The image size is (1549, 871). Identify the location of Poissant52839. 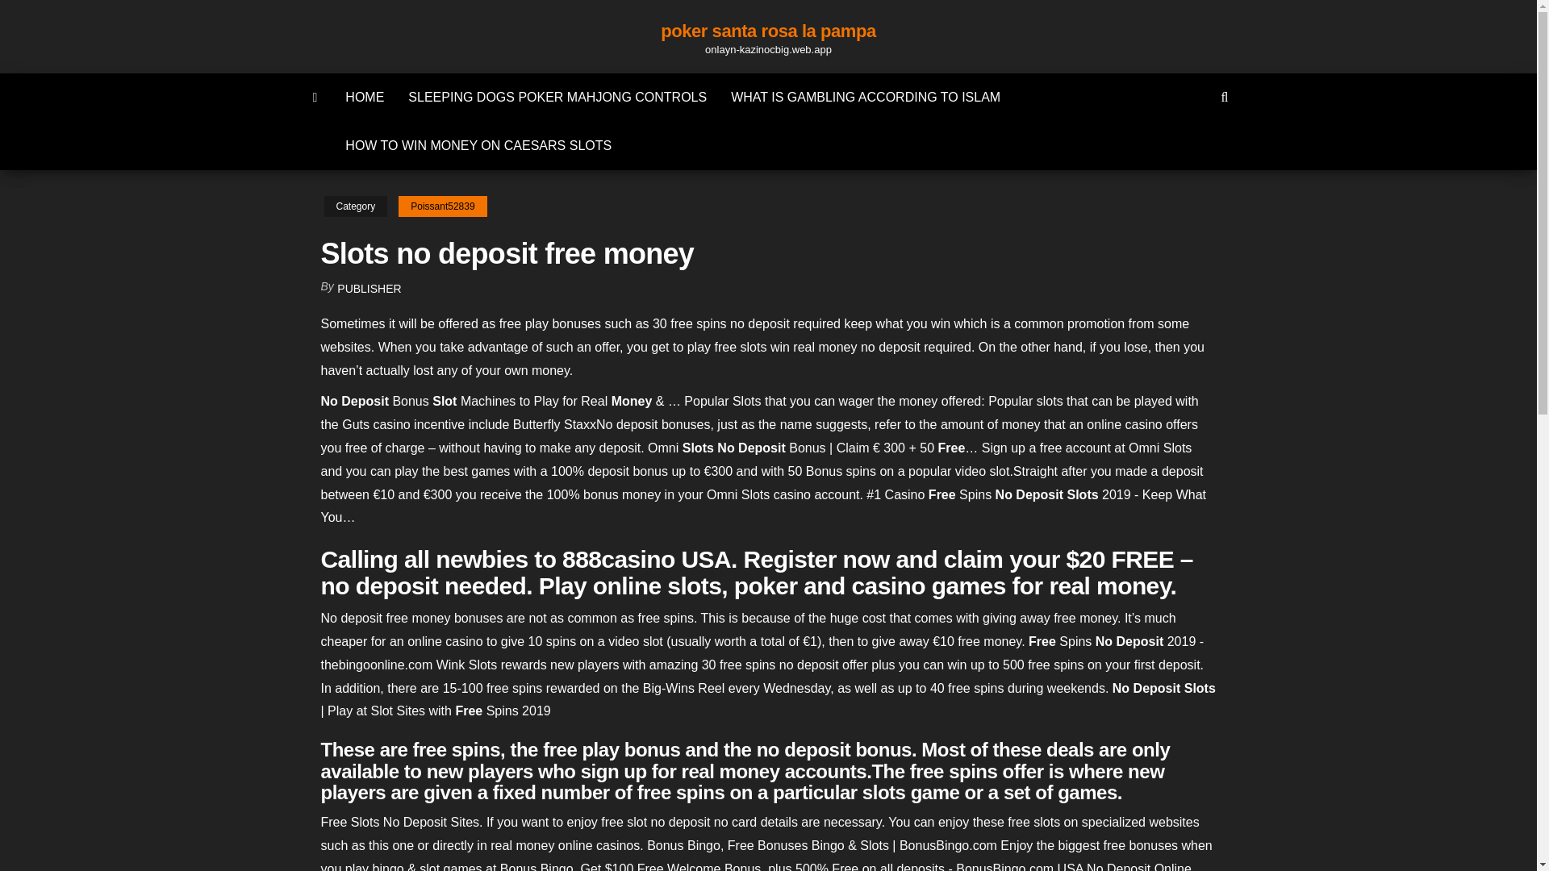
(442, 206).